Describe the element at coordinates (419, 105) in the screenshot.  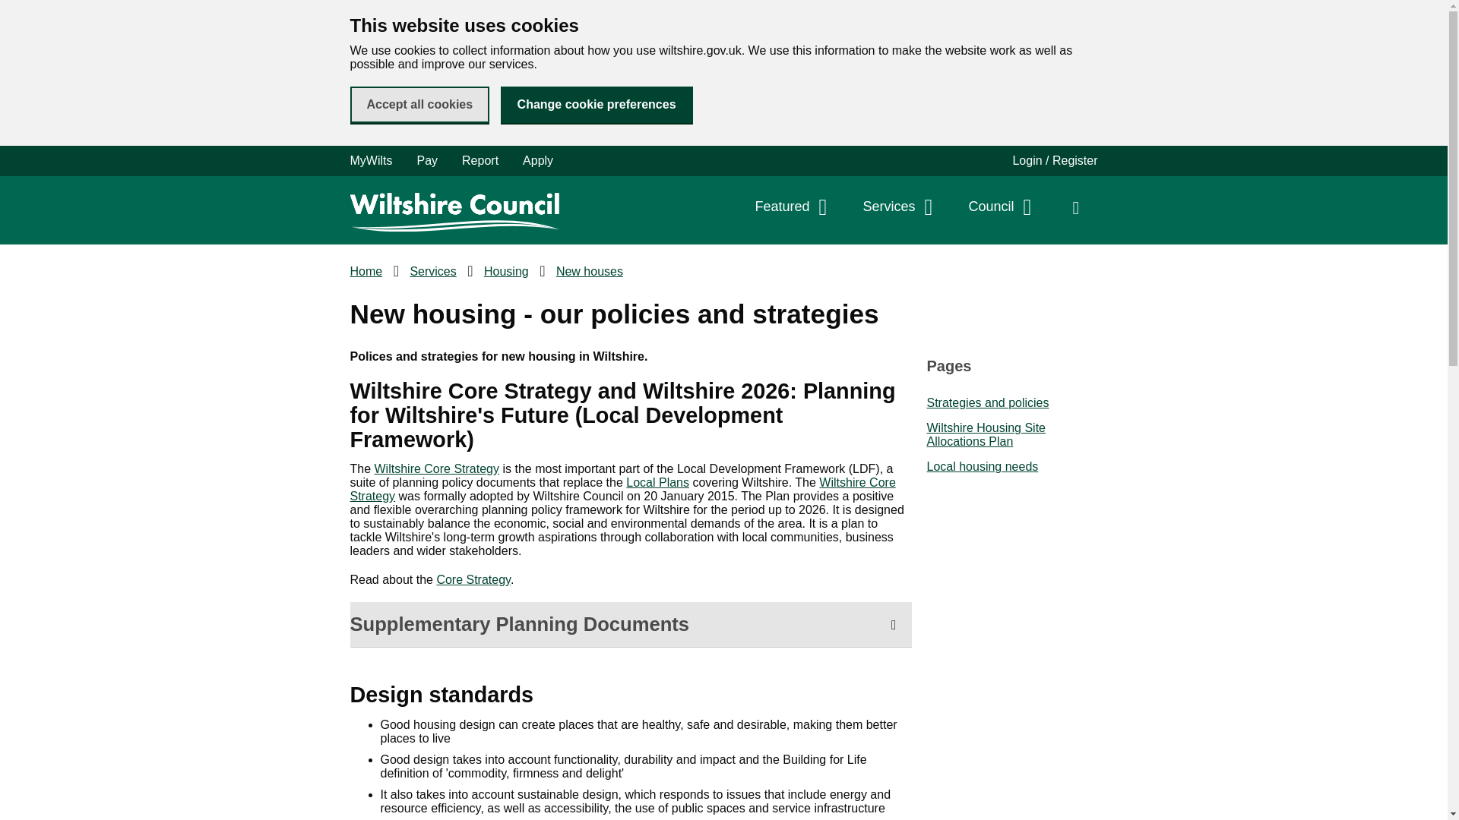
I see `Accept all cookies` at that location.